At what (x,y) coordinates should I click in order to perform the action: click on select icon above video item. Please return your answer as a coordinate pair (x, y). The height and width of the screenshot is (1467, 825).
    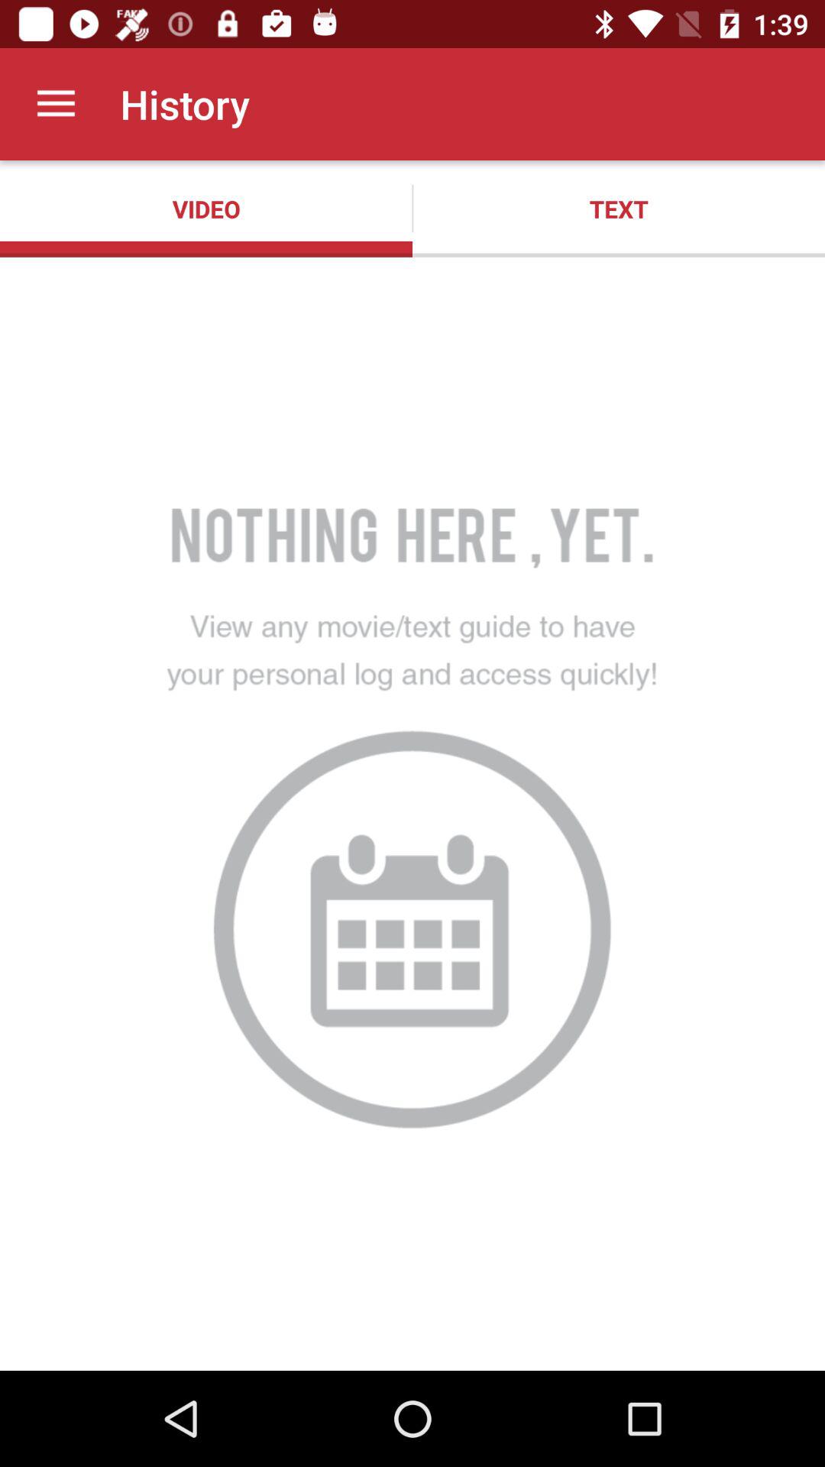
    Looking at the image, I should click on (56, 104).